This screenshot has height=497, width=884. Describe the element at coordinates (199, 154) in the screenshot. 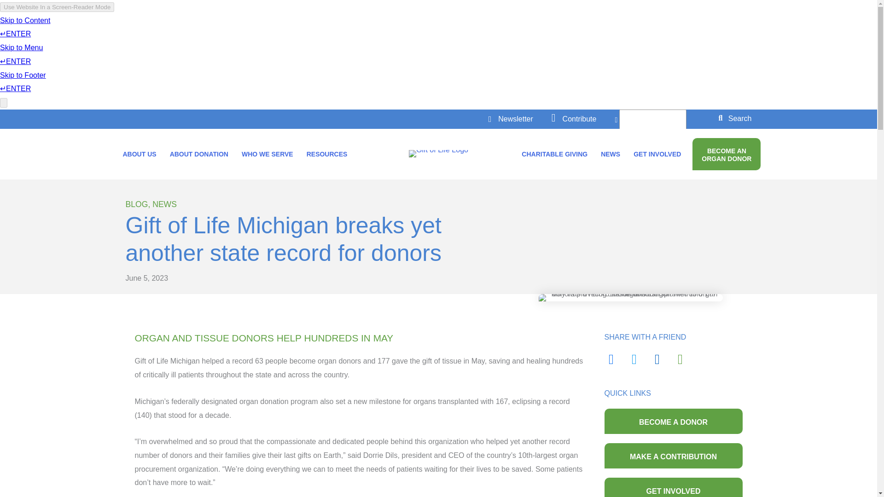

I see `ABOUT DONATION` at that location.